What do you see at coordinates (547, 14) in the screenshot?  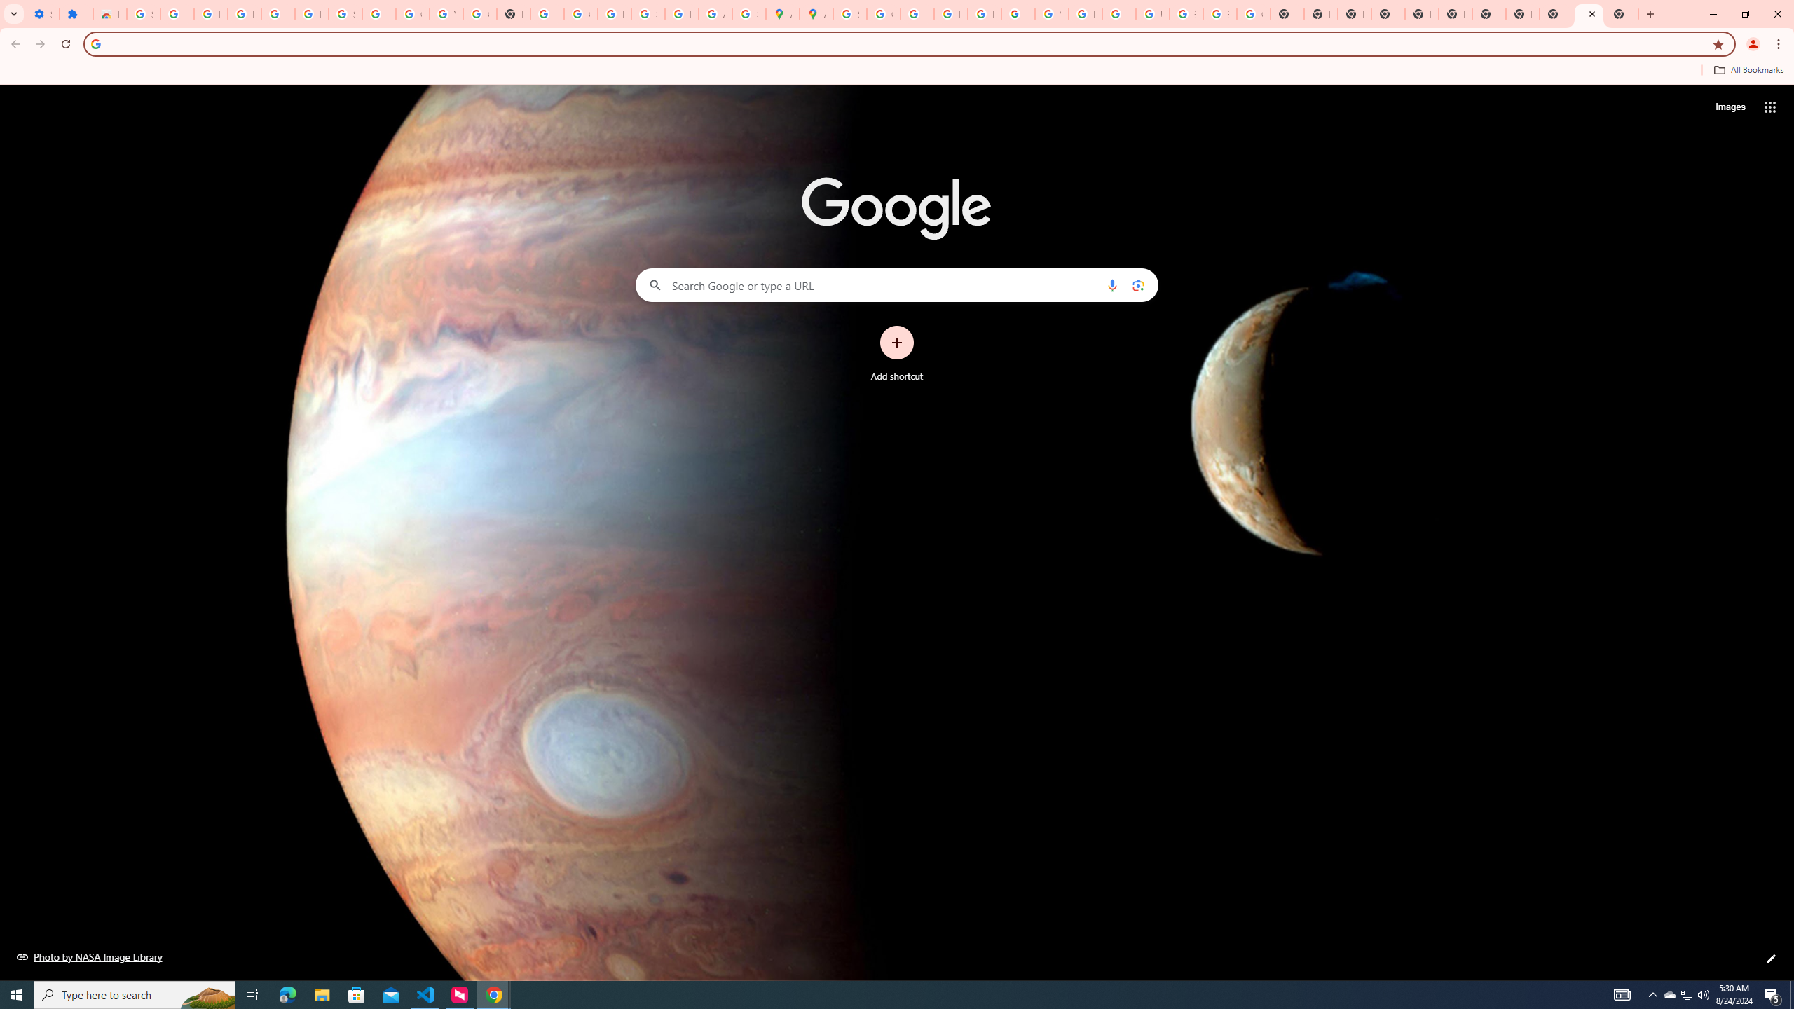 I see `https://scholar.google.com/` at bounding box center [547, 14].